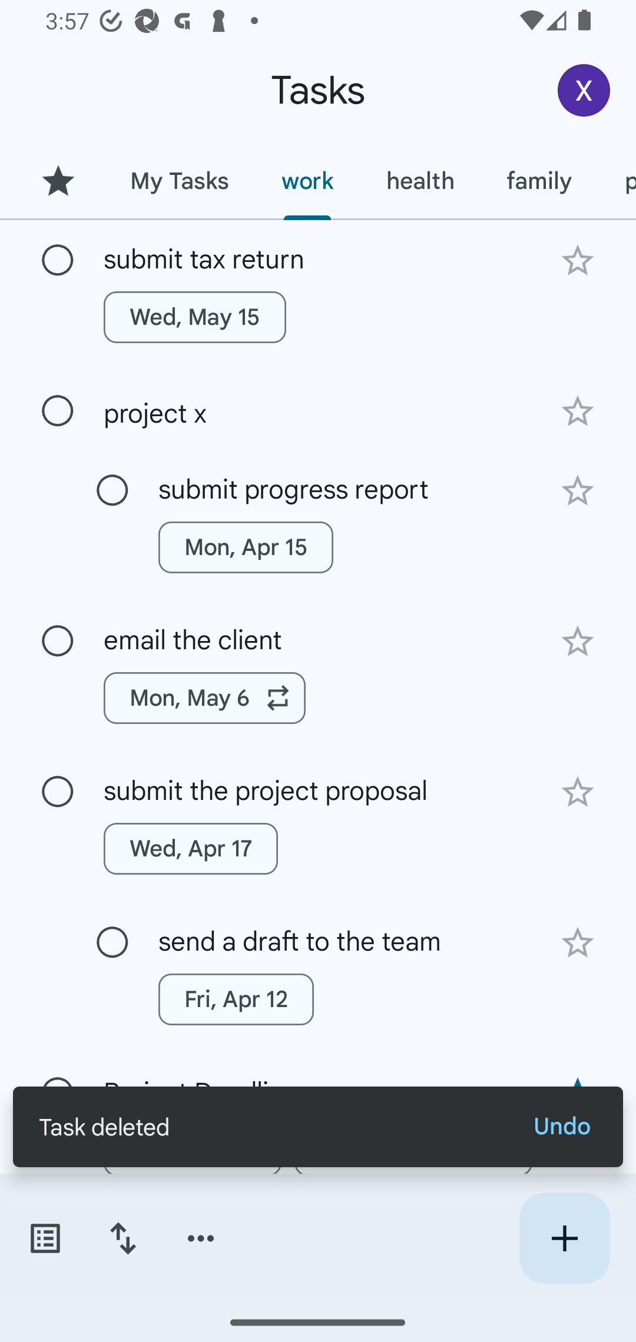  What do you see at coordinates (577, 792) in the screenshot?
I see `Add star` at bounding box center [577, 792].